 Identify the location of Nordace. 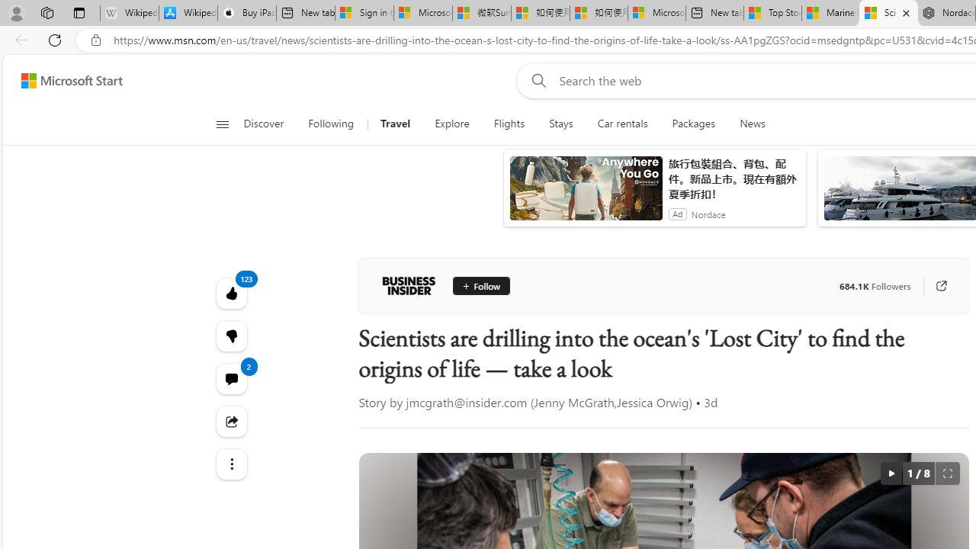
(708, 213).